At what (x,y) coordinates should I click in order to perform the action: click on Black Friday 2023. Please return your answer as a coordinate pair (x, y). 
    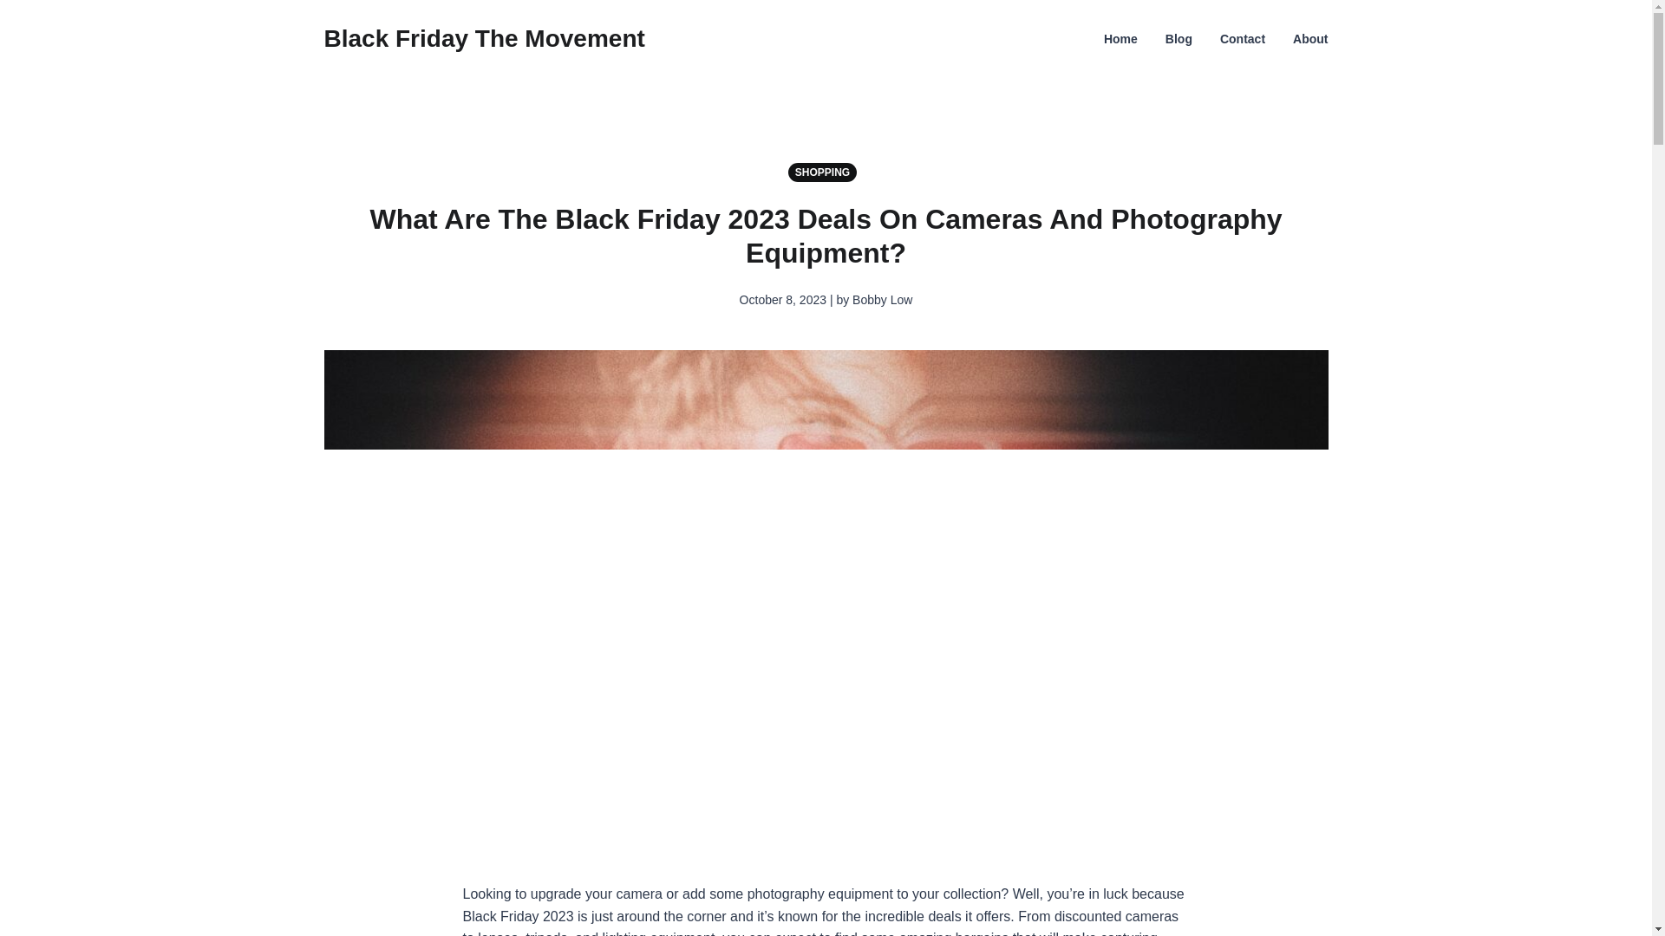
    Looking at the image, I should click on (519, 915).